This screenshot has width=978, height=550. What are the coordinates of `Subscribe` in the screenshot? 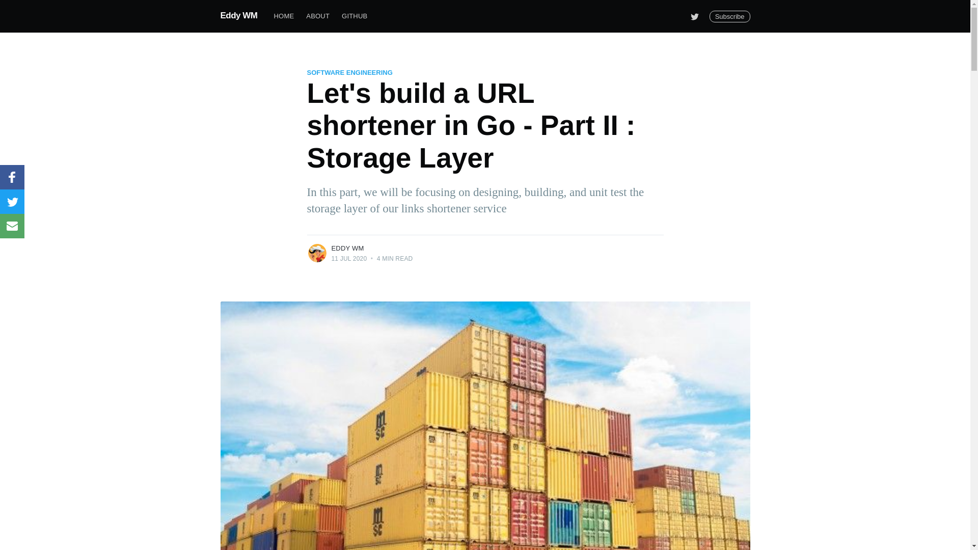 It's located at (729, 16).